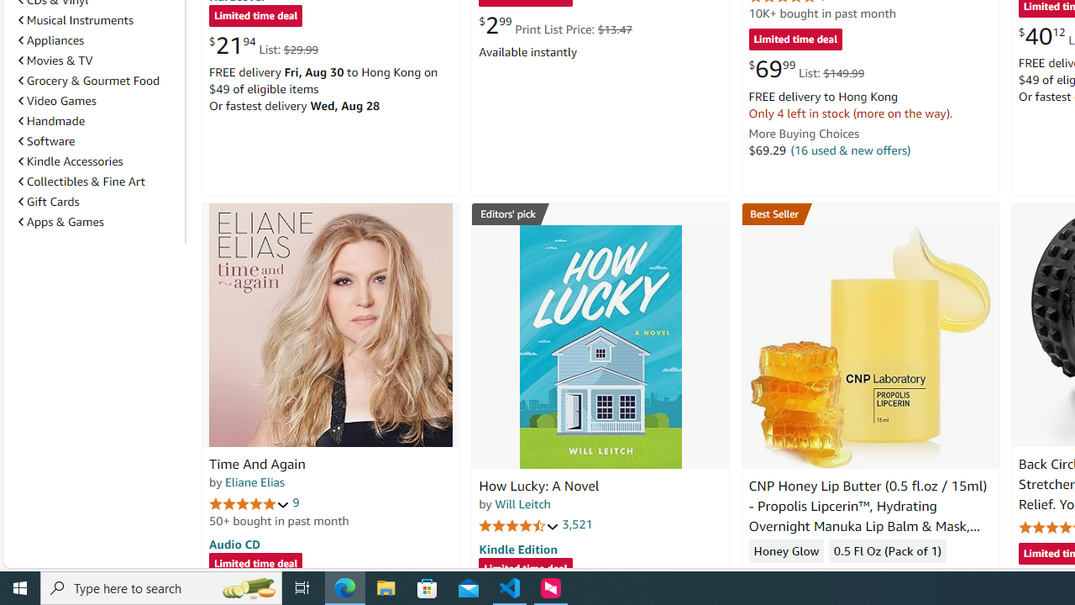  What do you see at coordinates (76, 20) in the screenshot?
I see `Musical Instruments` at bounding box center [76, 20].